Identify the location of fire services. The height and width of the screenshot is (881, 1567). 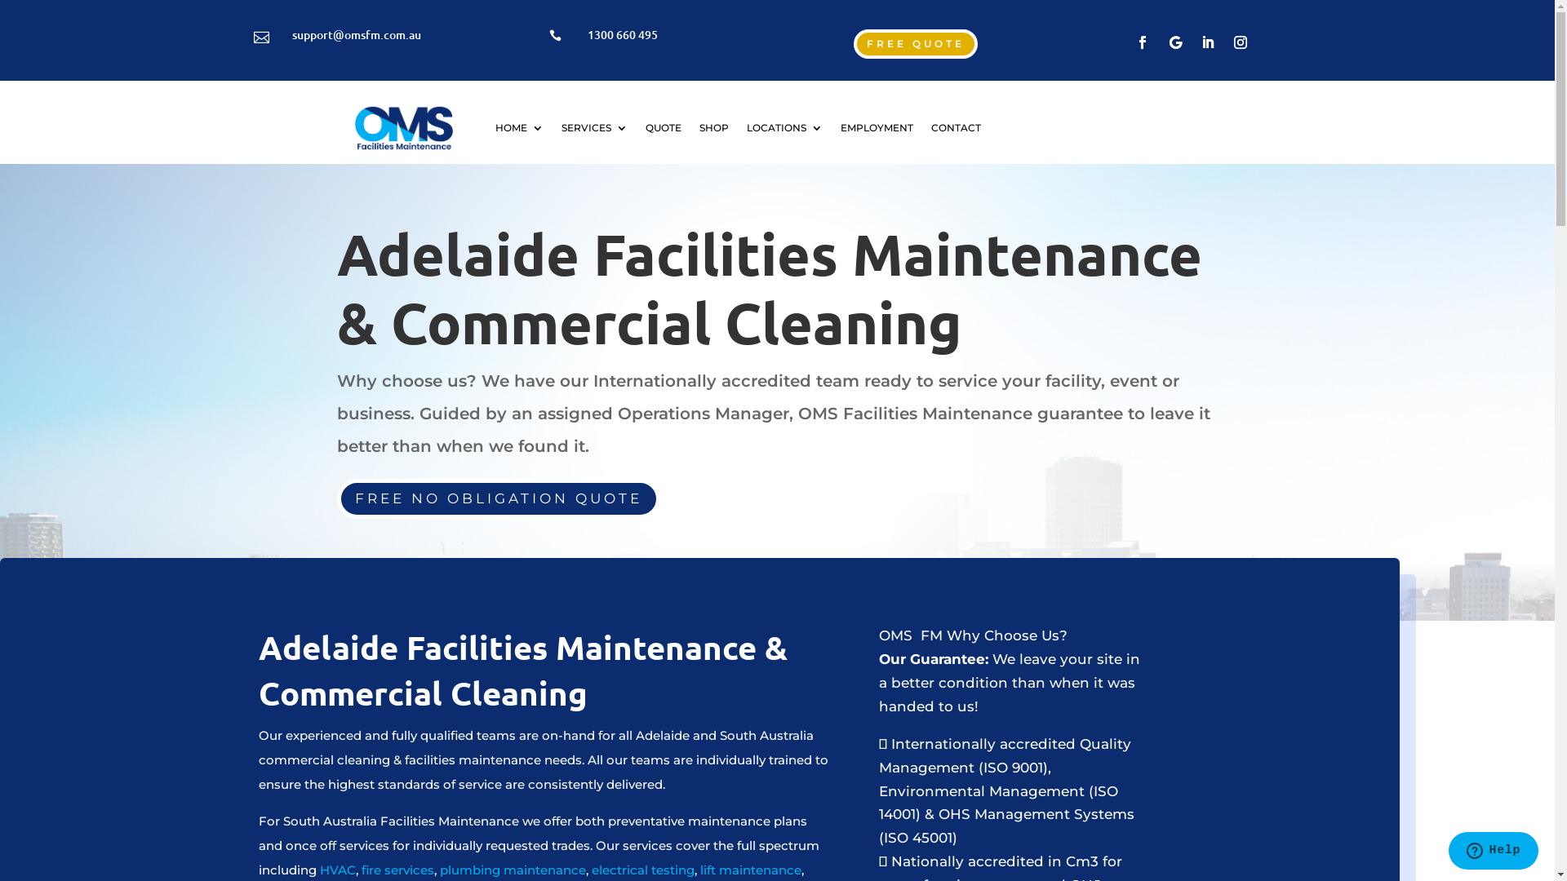
(398, 870).